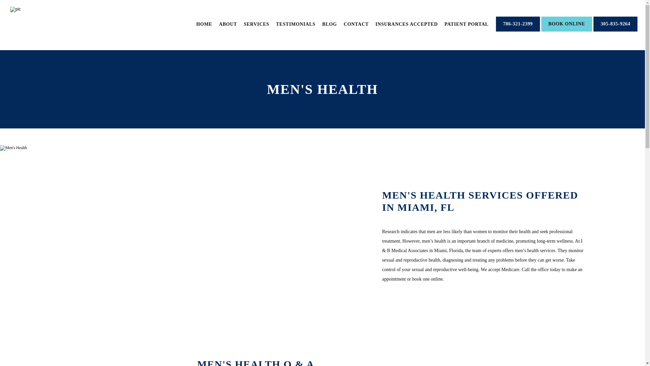  What do you see at coordinates (204, 24) in the screenshot?
I see `HOME` at bounding box center [204, 24].